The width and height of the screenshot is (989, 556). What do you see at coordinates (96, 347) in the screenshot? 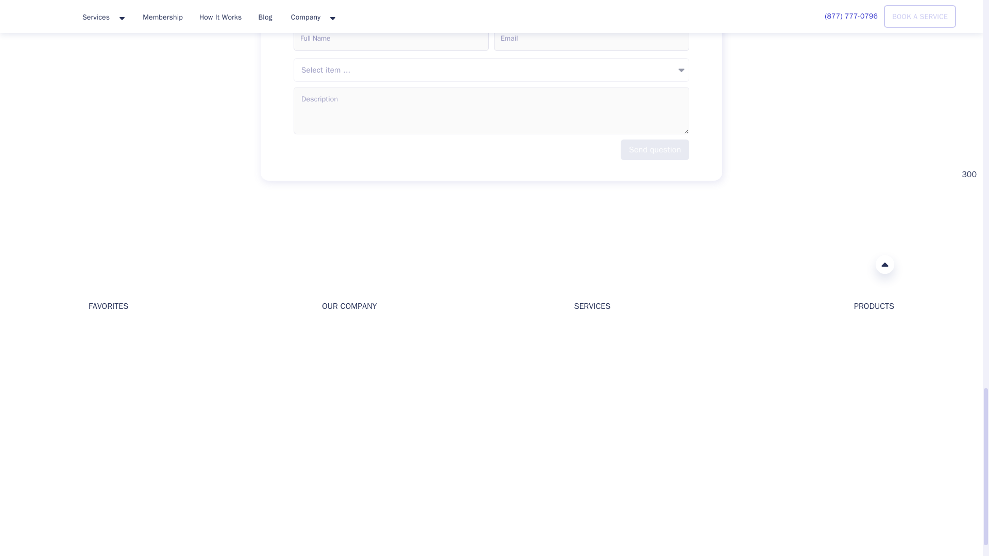
I see `Blog` at bounding box center [96, 347].